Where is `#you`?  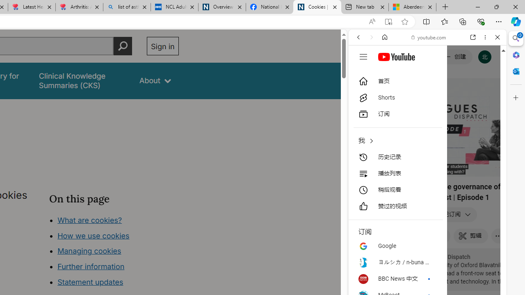 #you is located at coordinates (427, 183).